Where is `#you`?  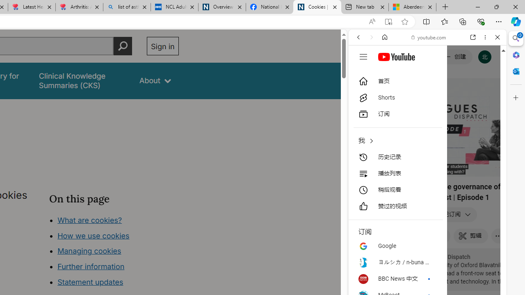 #you is located at coordinates (427, 183).